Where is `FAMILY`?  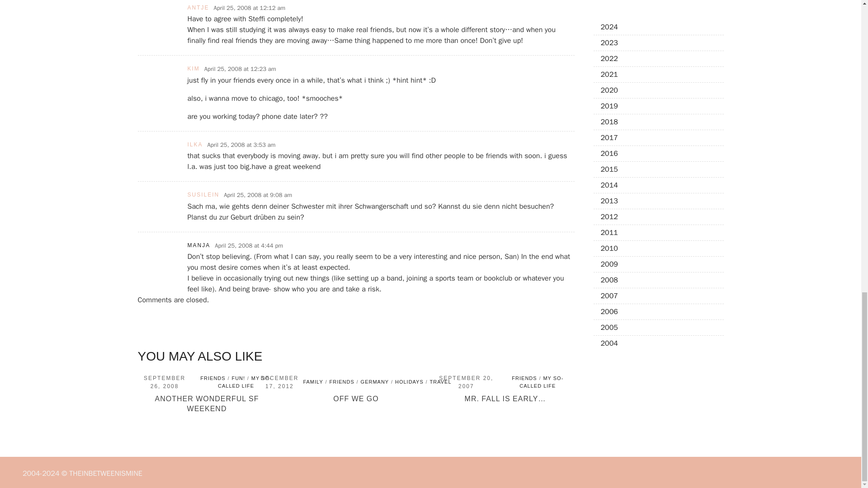 FAMILY is located at coordinates (313, 382).